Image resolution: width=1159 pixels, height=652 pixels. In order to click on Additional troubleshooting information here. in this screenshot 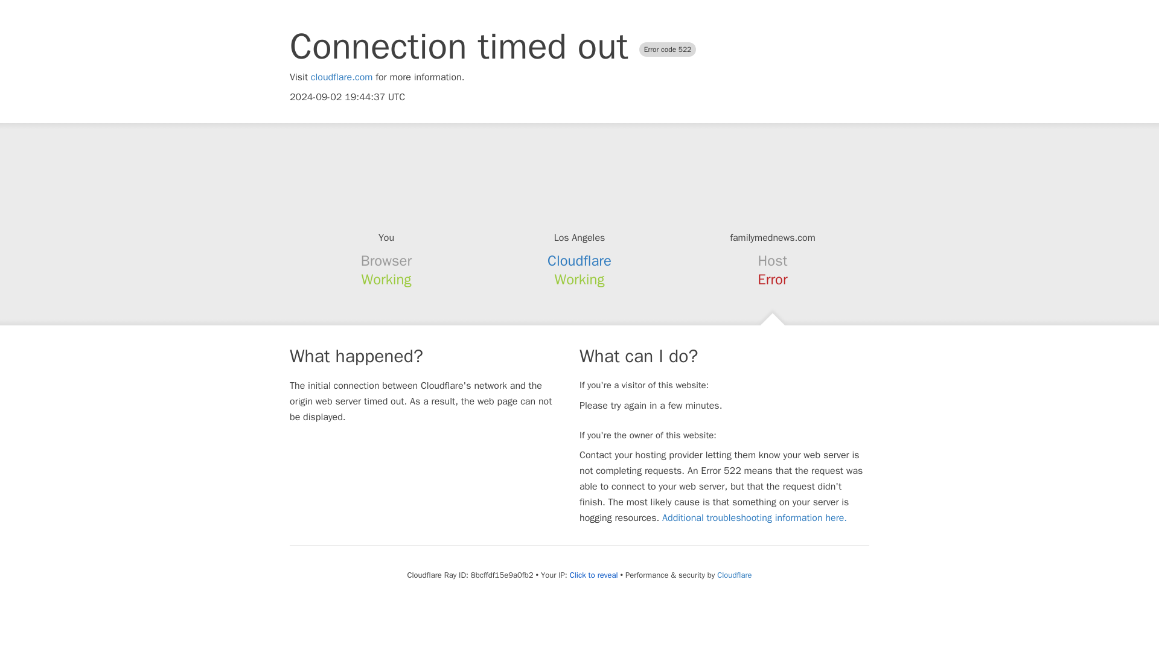, I will do `click(755, 518)`.